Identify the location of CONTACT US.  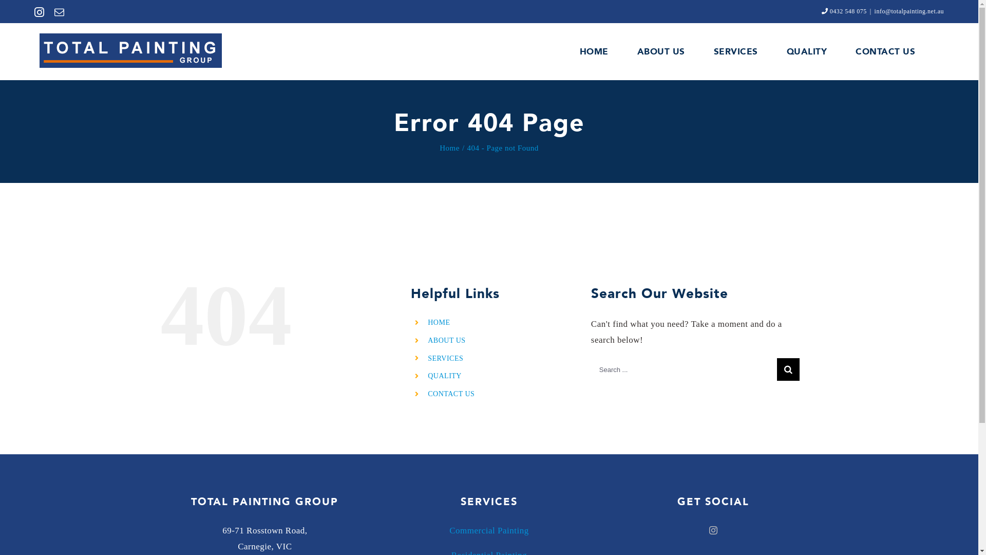
(451, 394).